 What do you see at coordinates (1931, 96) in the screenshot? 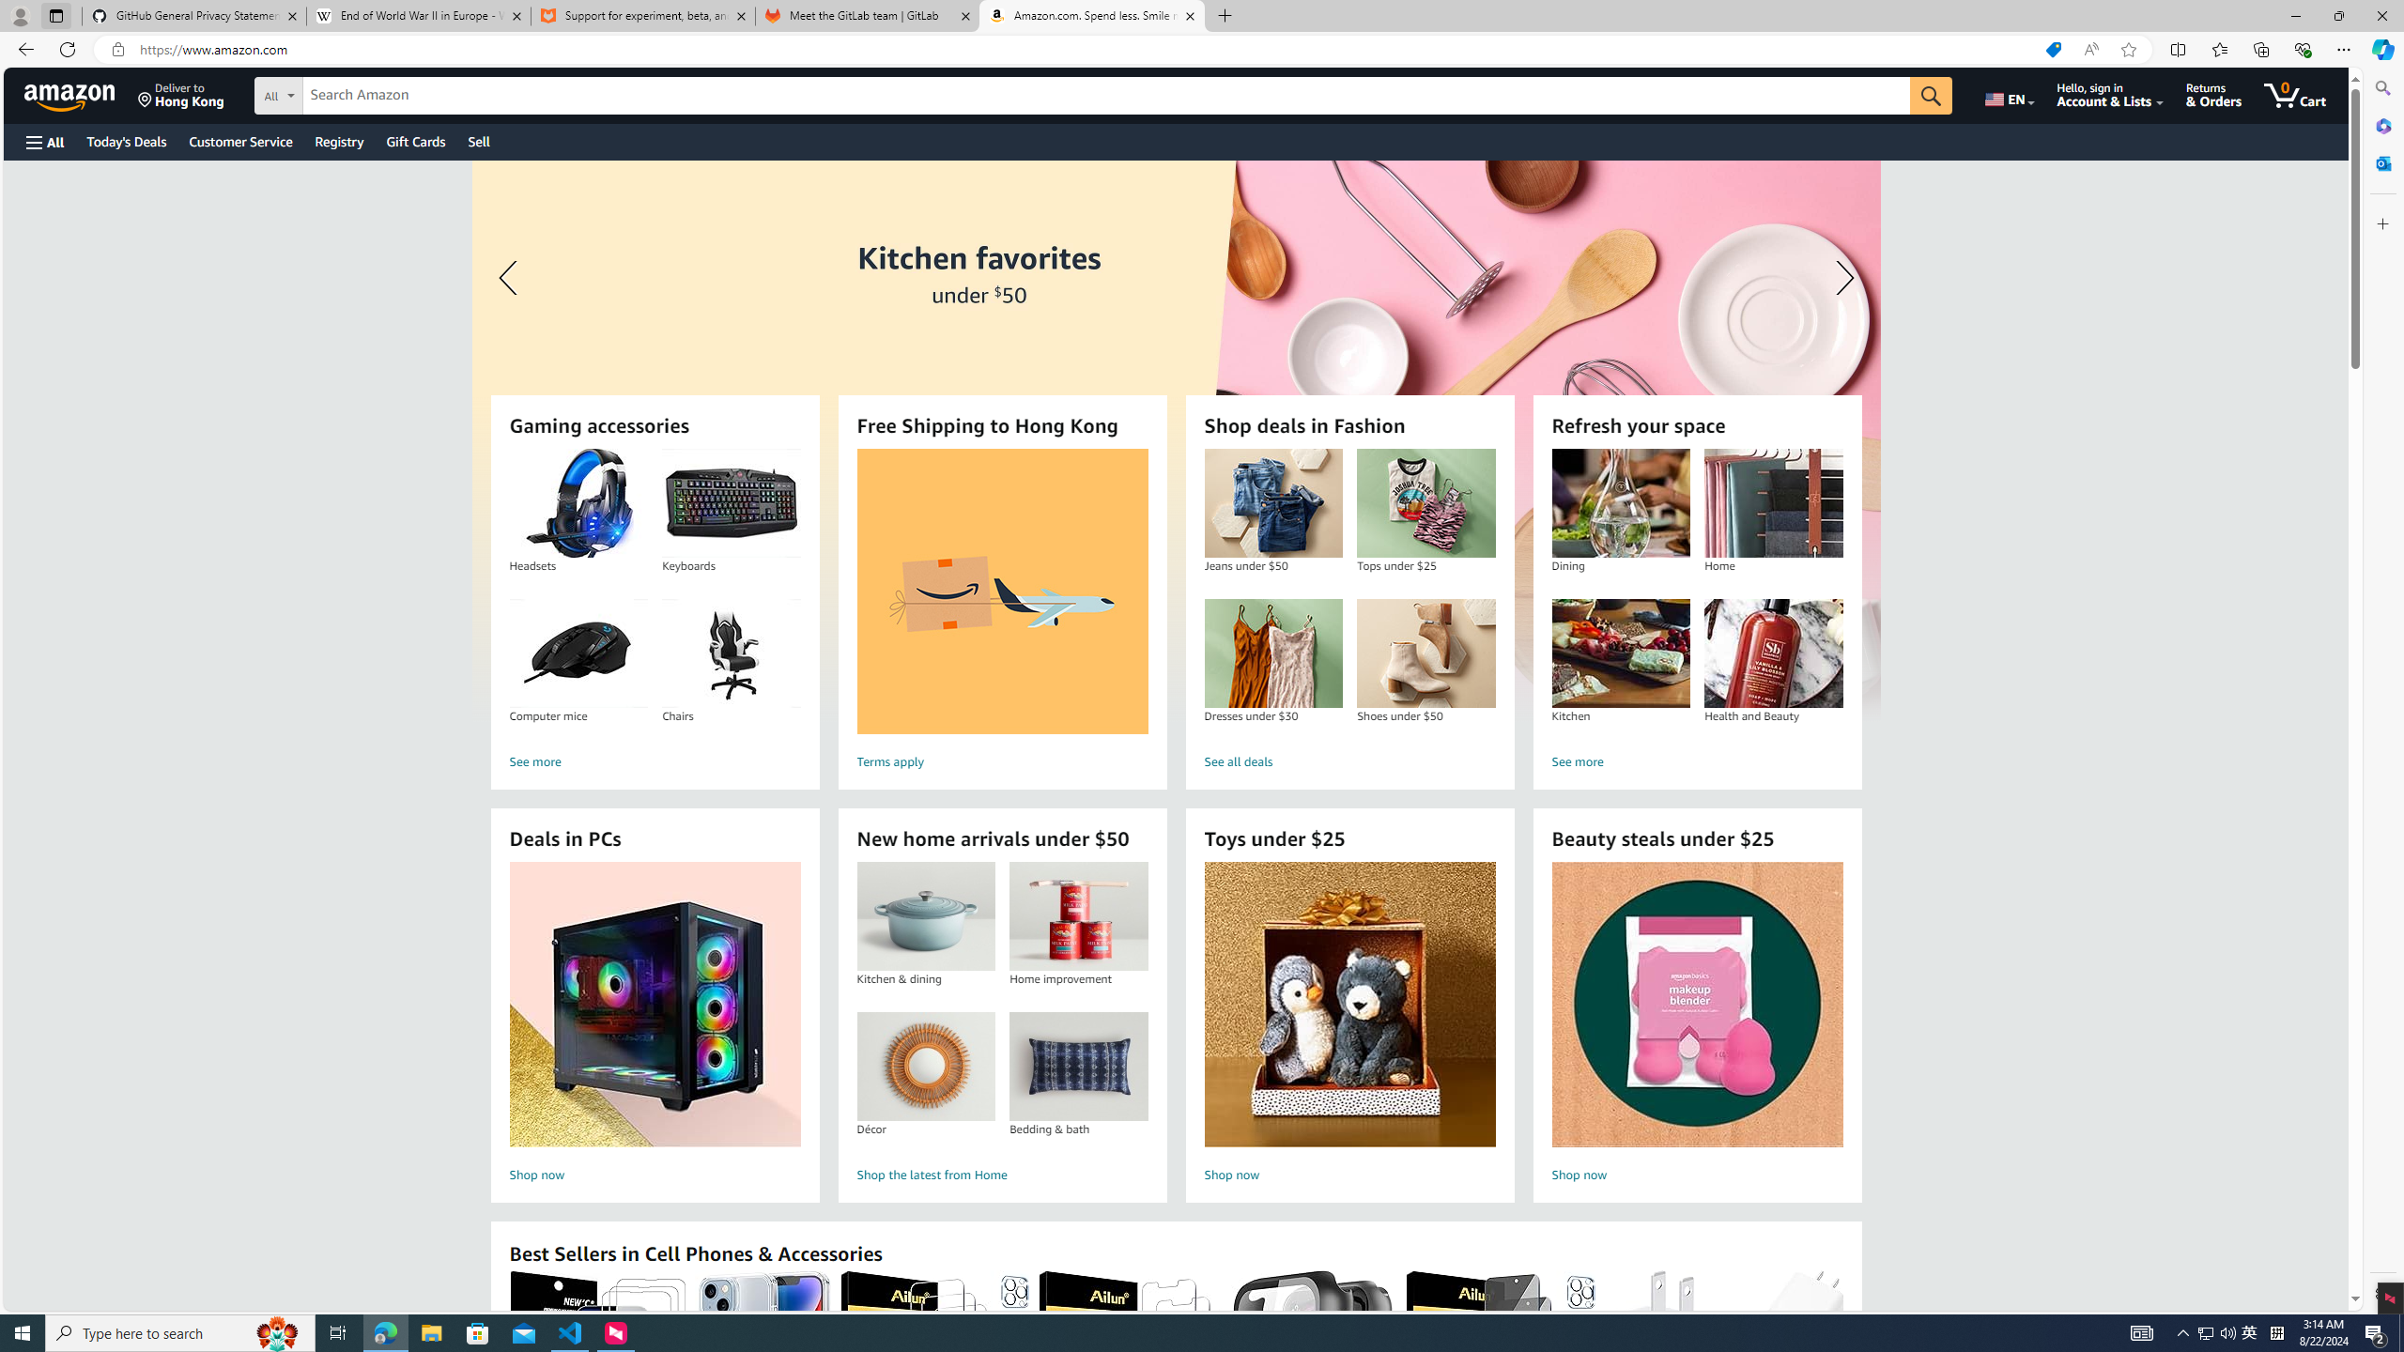
I see `Go` at bounding box center [1931, 96].